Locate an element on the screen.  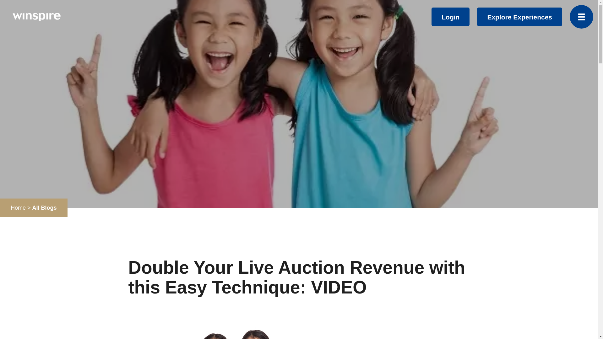
Explore Experiences is located at coordinates (519, 17).